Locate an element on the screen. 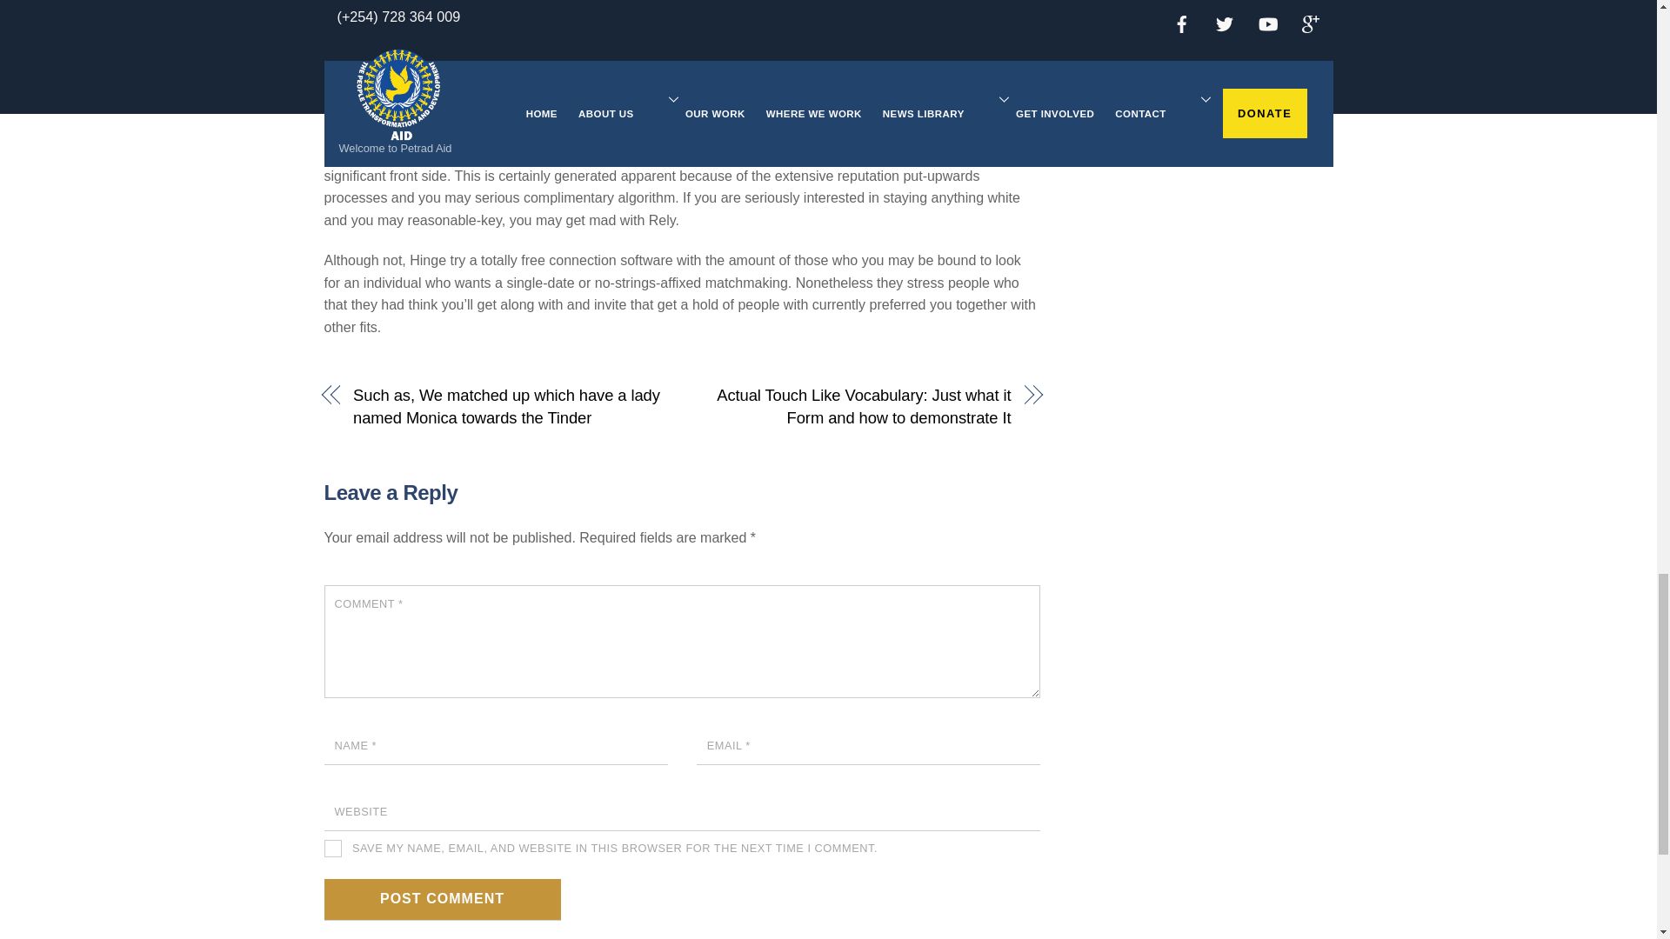  Post Comment is located at coordinates (442, 899).